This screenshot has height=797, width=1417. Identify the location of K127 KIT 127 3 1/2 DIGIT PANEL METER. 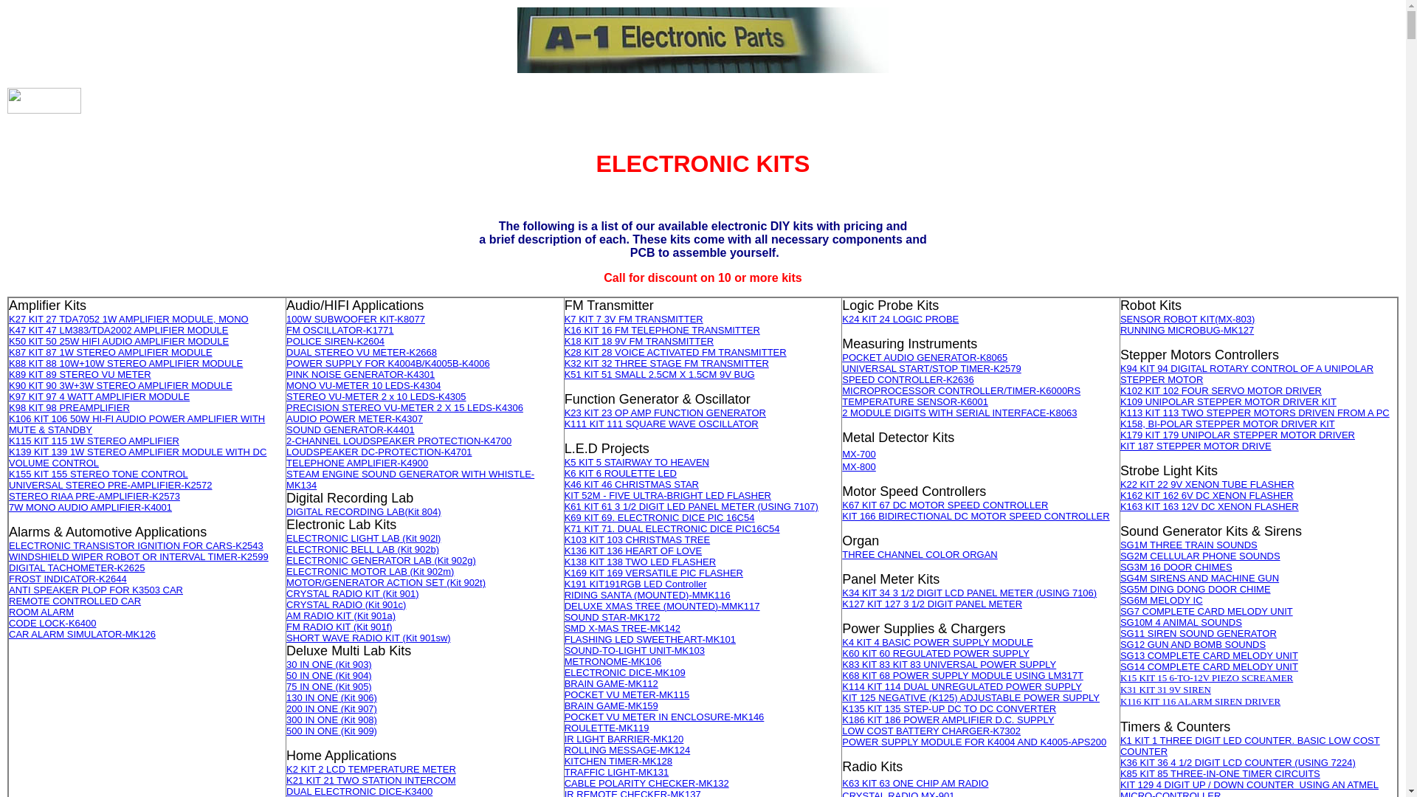
(932, 604).